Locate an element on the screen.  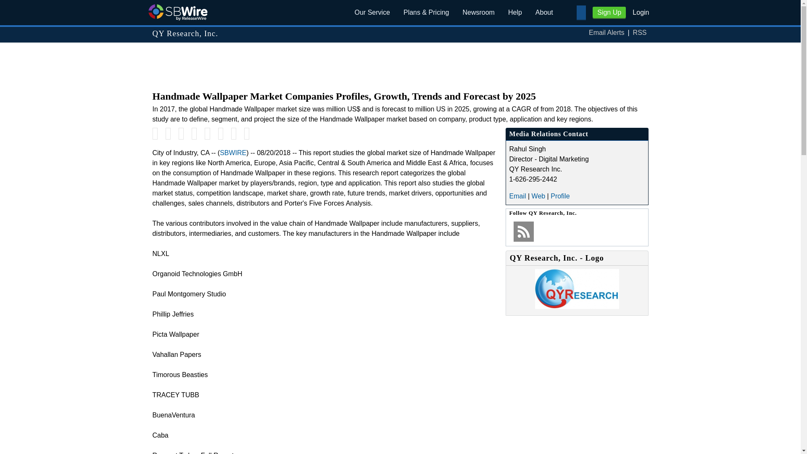
SBWIRE is located at coordinates (233, 153).